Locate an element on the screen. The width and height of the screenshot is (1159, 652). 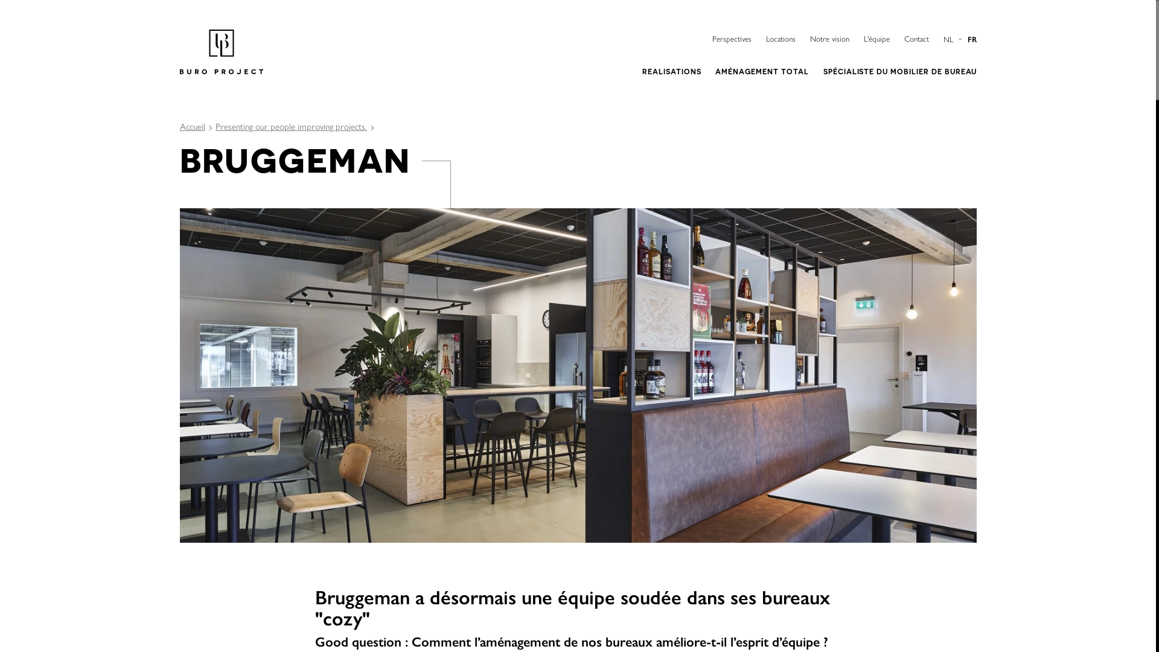
Presenting our people improving projects. is located at coordinates (291, 126).